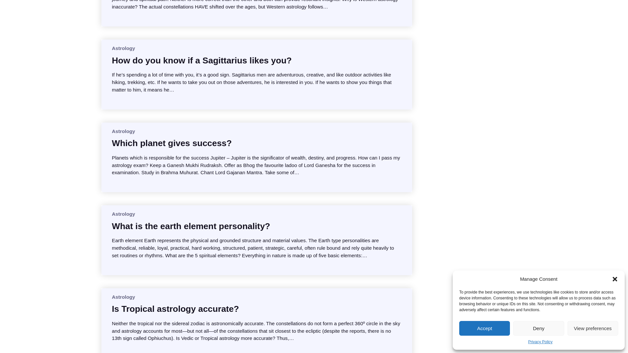  Describe the element at coordinates (171, 143) in the screenshot. I see `Which planet gives success?` at that location.